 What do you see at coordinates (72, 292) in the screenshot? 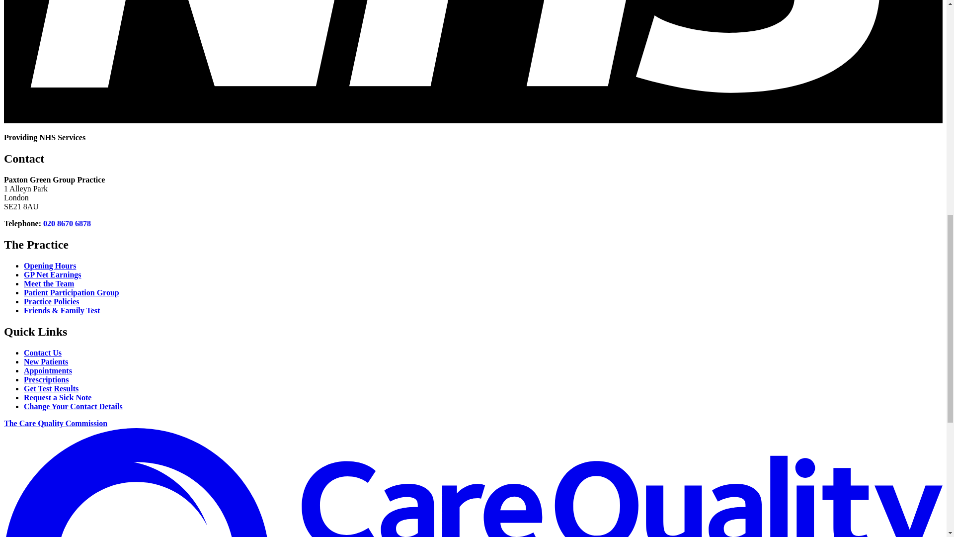
I see `Patient Participation Group` at bounding box center [72, 292].